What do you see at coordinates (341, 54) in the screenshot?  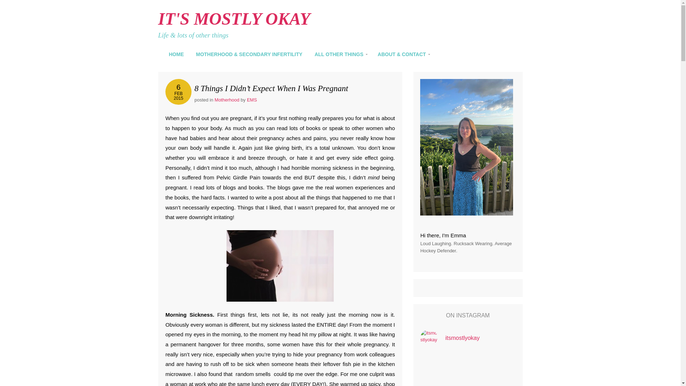 I see `HOME` at bounding box center [341, 54].